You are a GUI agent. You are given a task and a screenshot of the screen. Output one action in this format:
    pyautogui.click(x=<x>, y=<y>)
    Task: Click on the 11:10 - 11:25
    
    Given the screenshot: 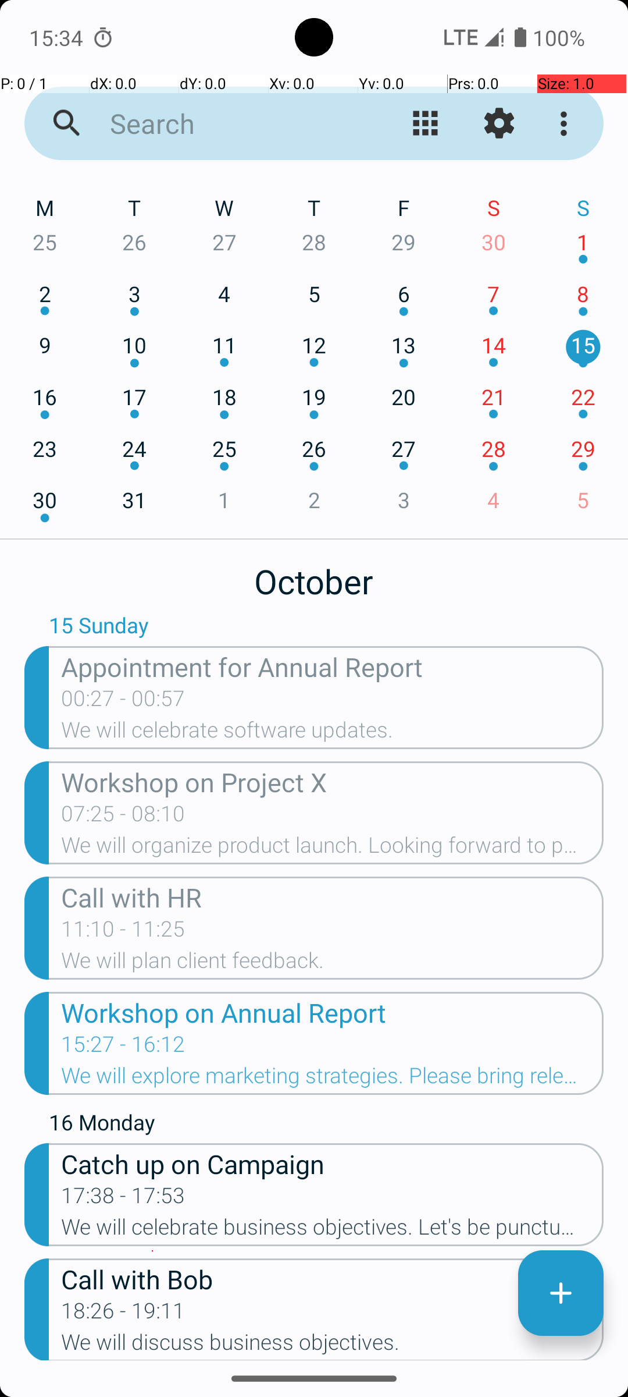 What is the action you would take?
    pyautogui.click(x=123, y=932)
    